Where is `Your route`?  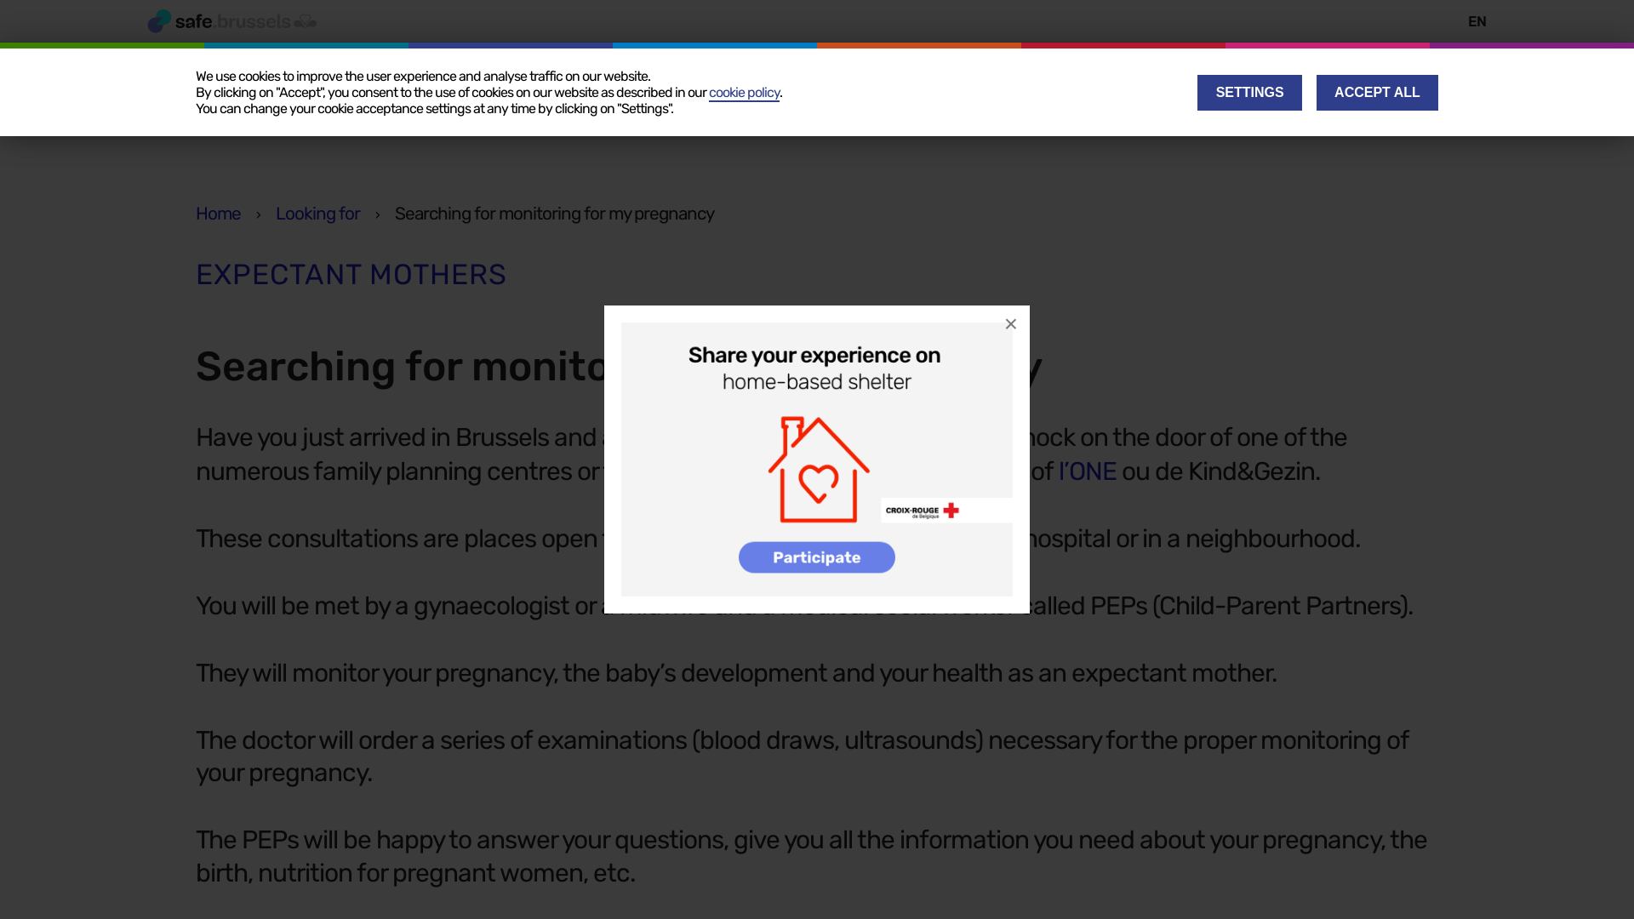
Your route is located at coordinates (305, 116).